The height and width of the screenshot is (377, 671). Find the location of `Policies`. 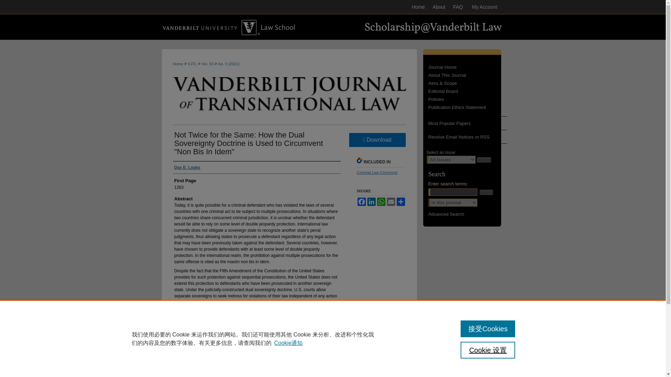

Policies is located at coordinates (468, 99).